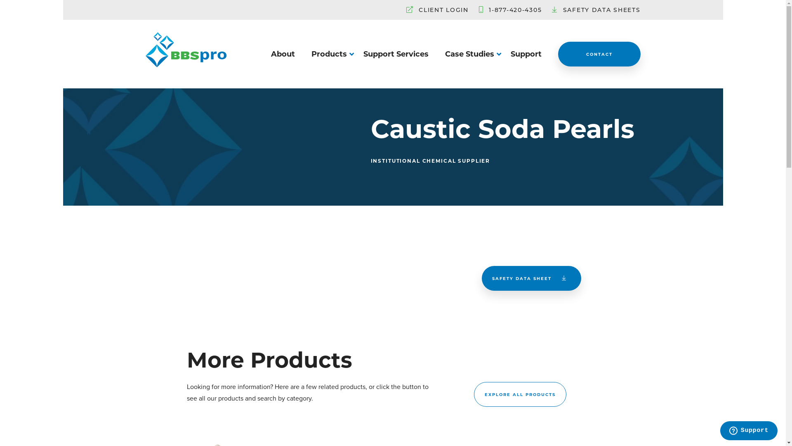 This screenshot has width=792, height=446. I want to click on BBSPro, so click(186, 68).